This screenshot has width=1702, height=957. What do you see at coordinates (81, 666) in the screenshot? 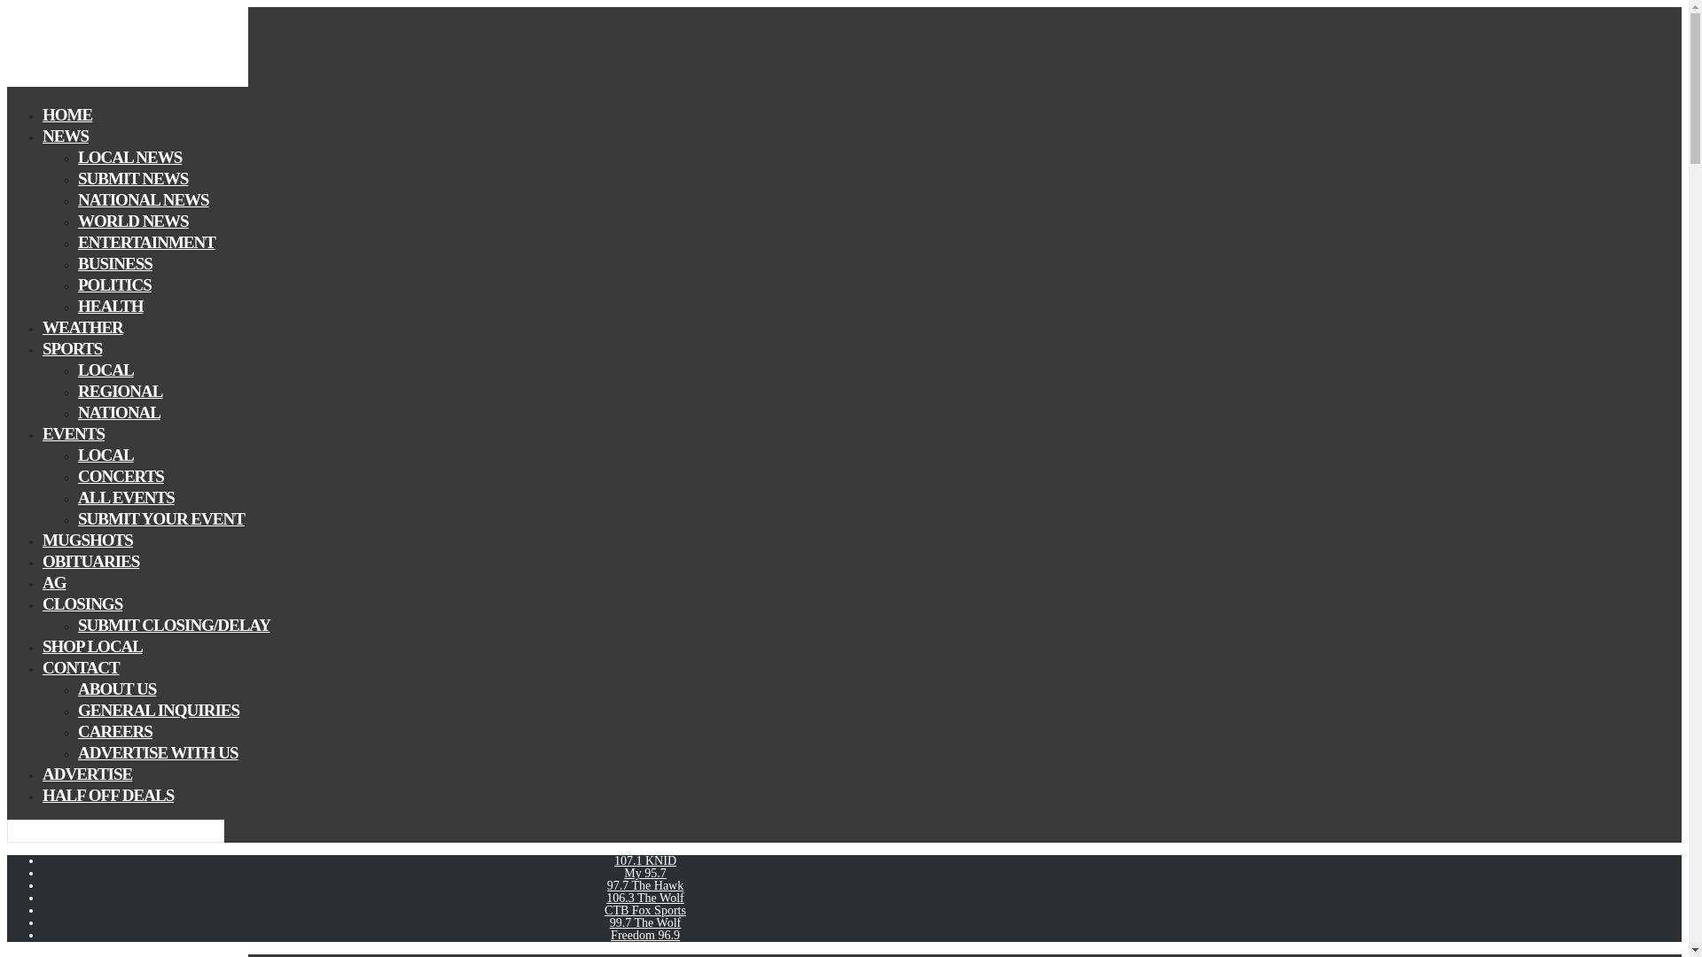
I see `CONTACT` at bounding box center [81, 666].